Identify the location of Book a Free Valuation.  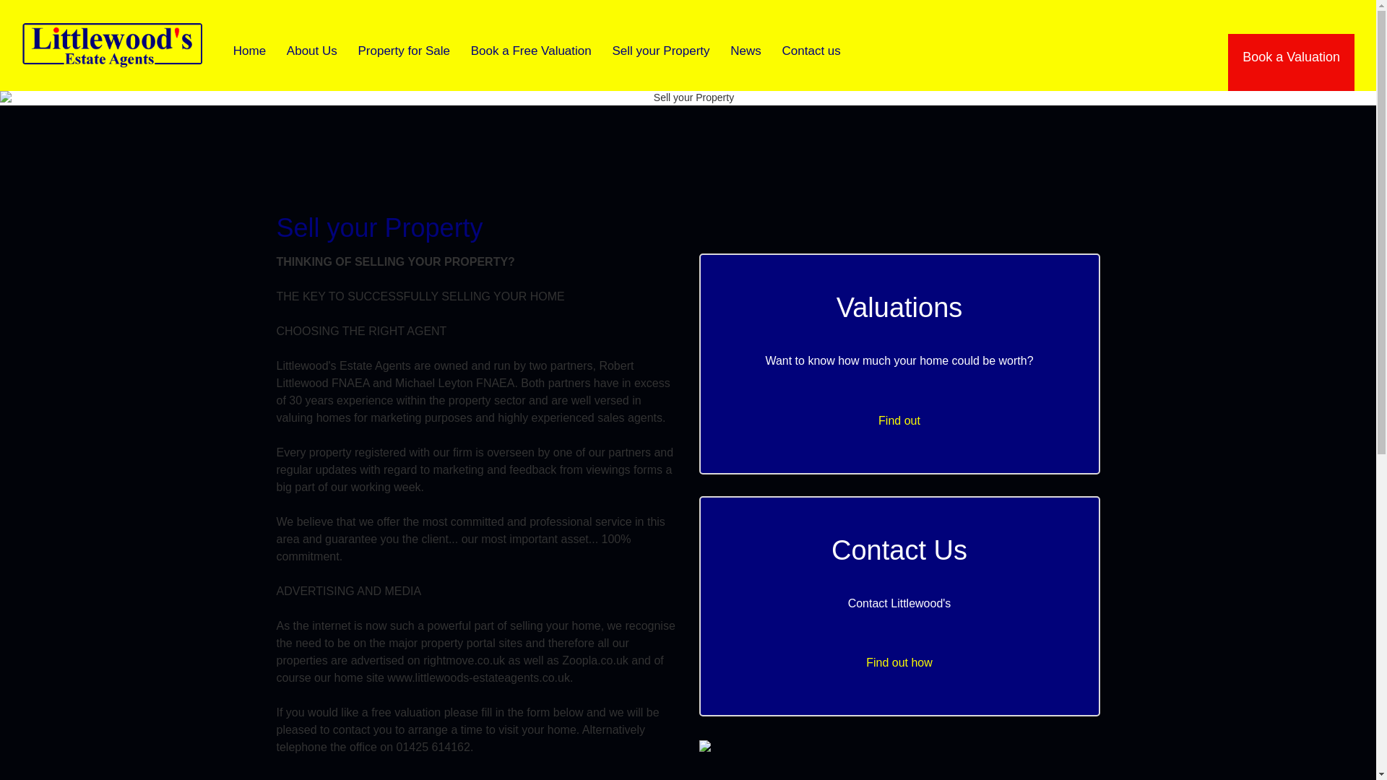
(314, 51).